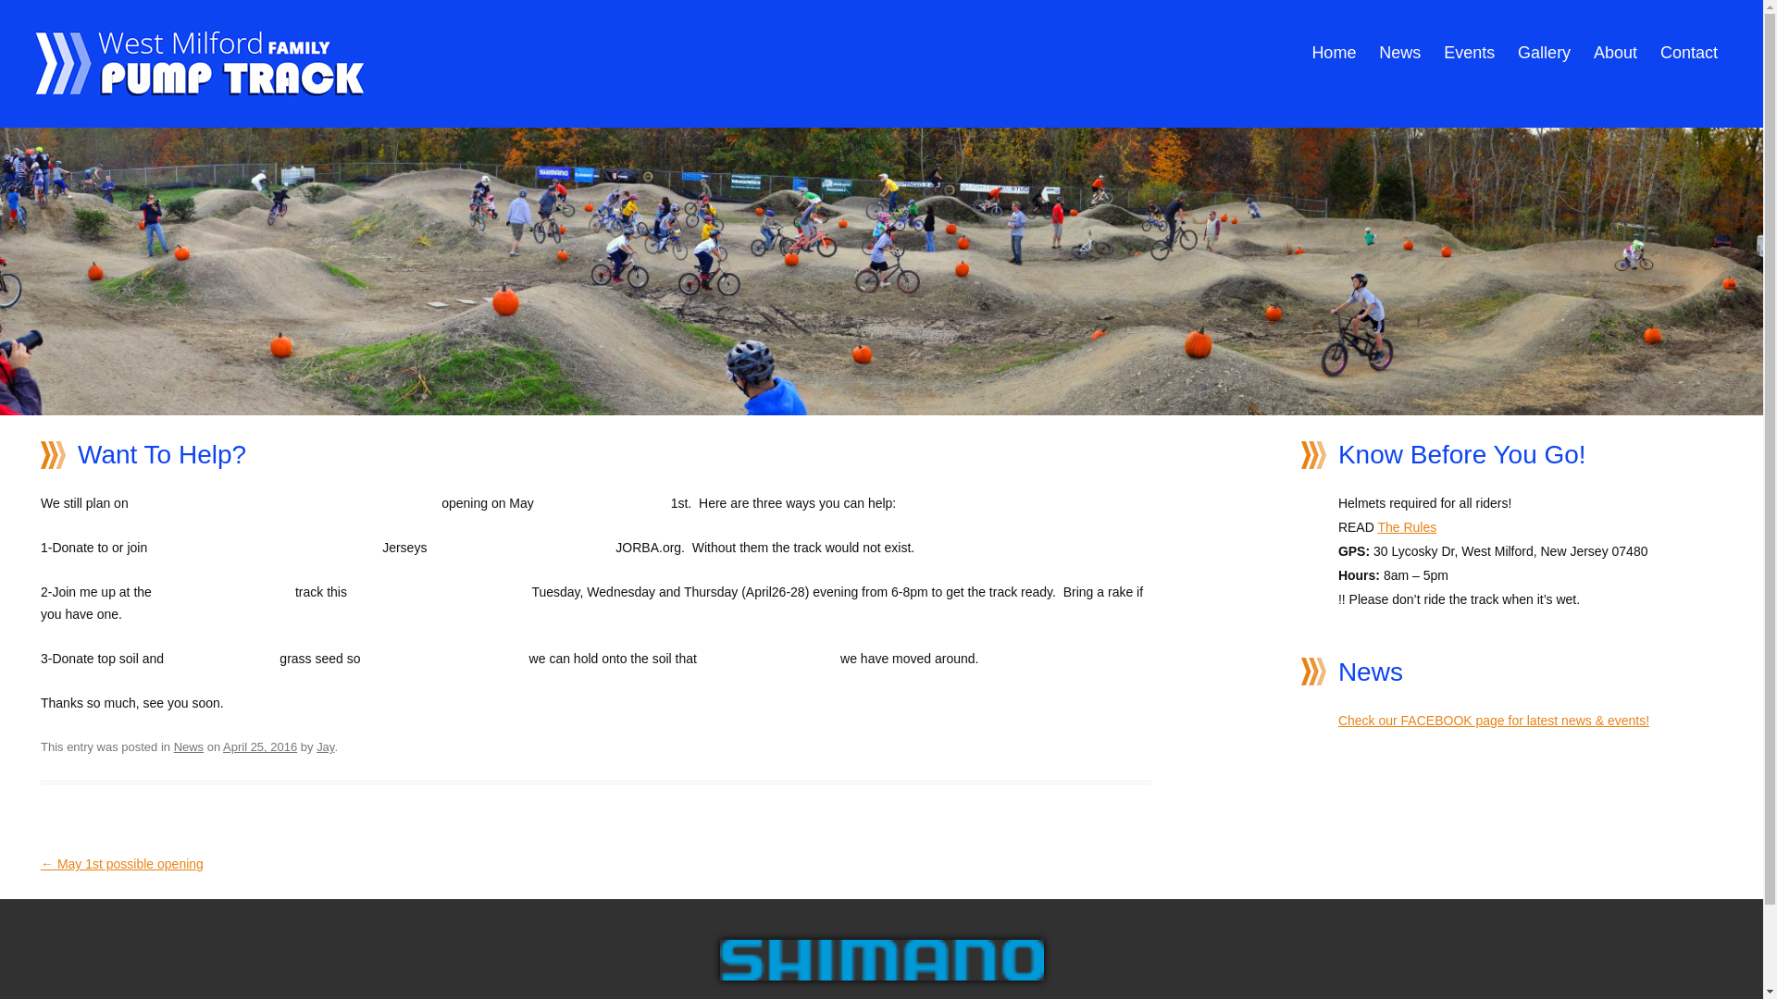  What do you see at coordinates (189, 747) in the screenshot?
I see `News` at bounding box center [189, 747].